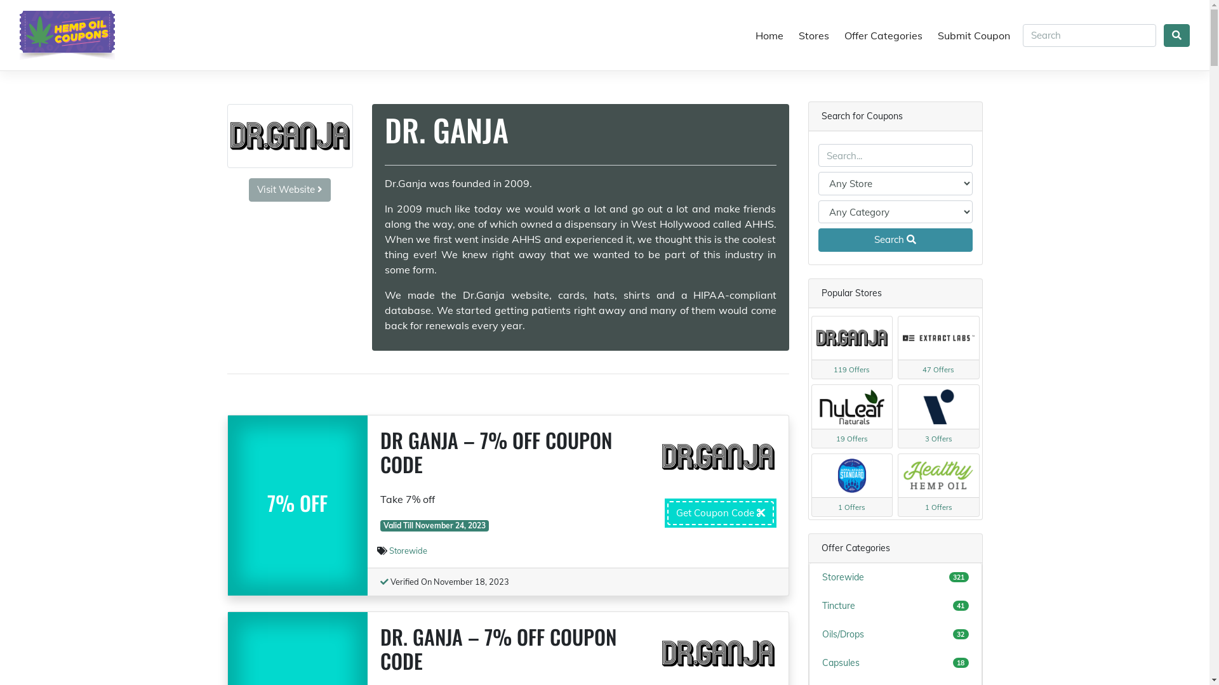 The width and height of the screenshot is (1219, 685). Describe the element at coordinates (852, 416) in the screenshot. I see `19 Offers` at that location.